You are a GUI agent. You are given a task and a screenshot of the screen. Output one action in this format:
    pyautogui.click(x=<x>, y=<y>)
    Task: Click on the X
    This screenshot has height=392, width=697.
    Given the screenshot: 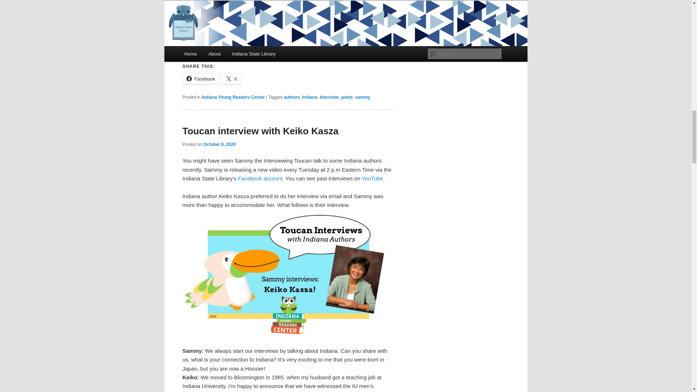 What is the action you would take?
    pyautogui.click(x=232, y=78)
    